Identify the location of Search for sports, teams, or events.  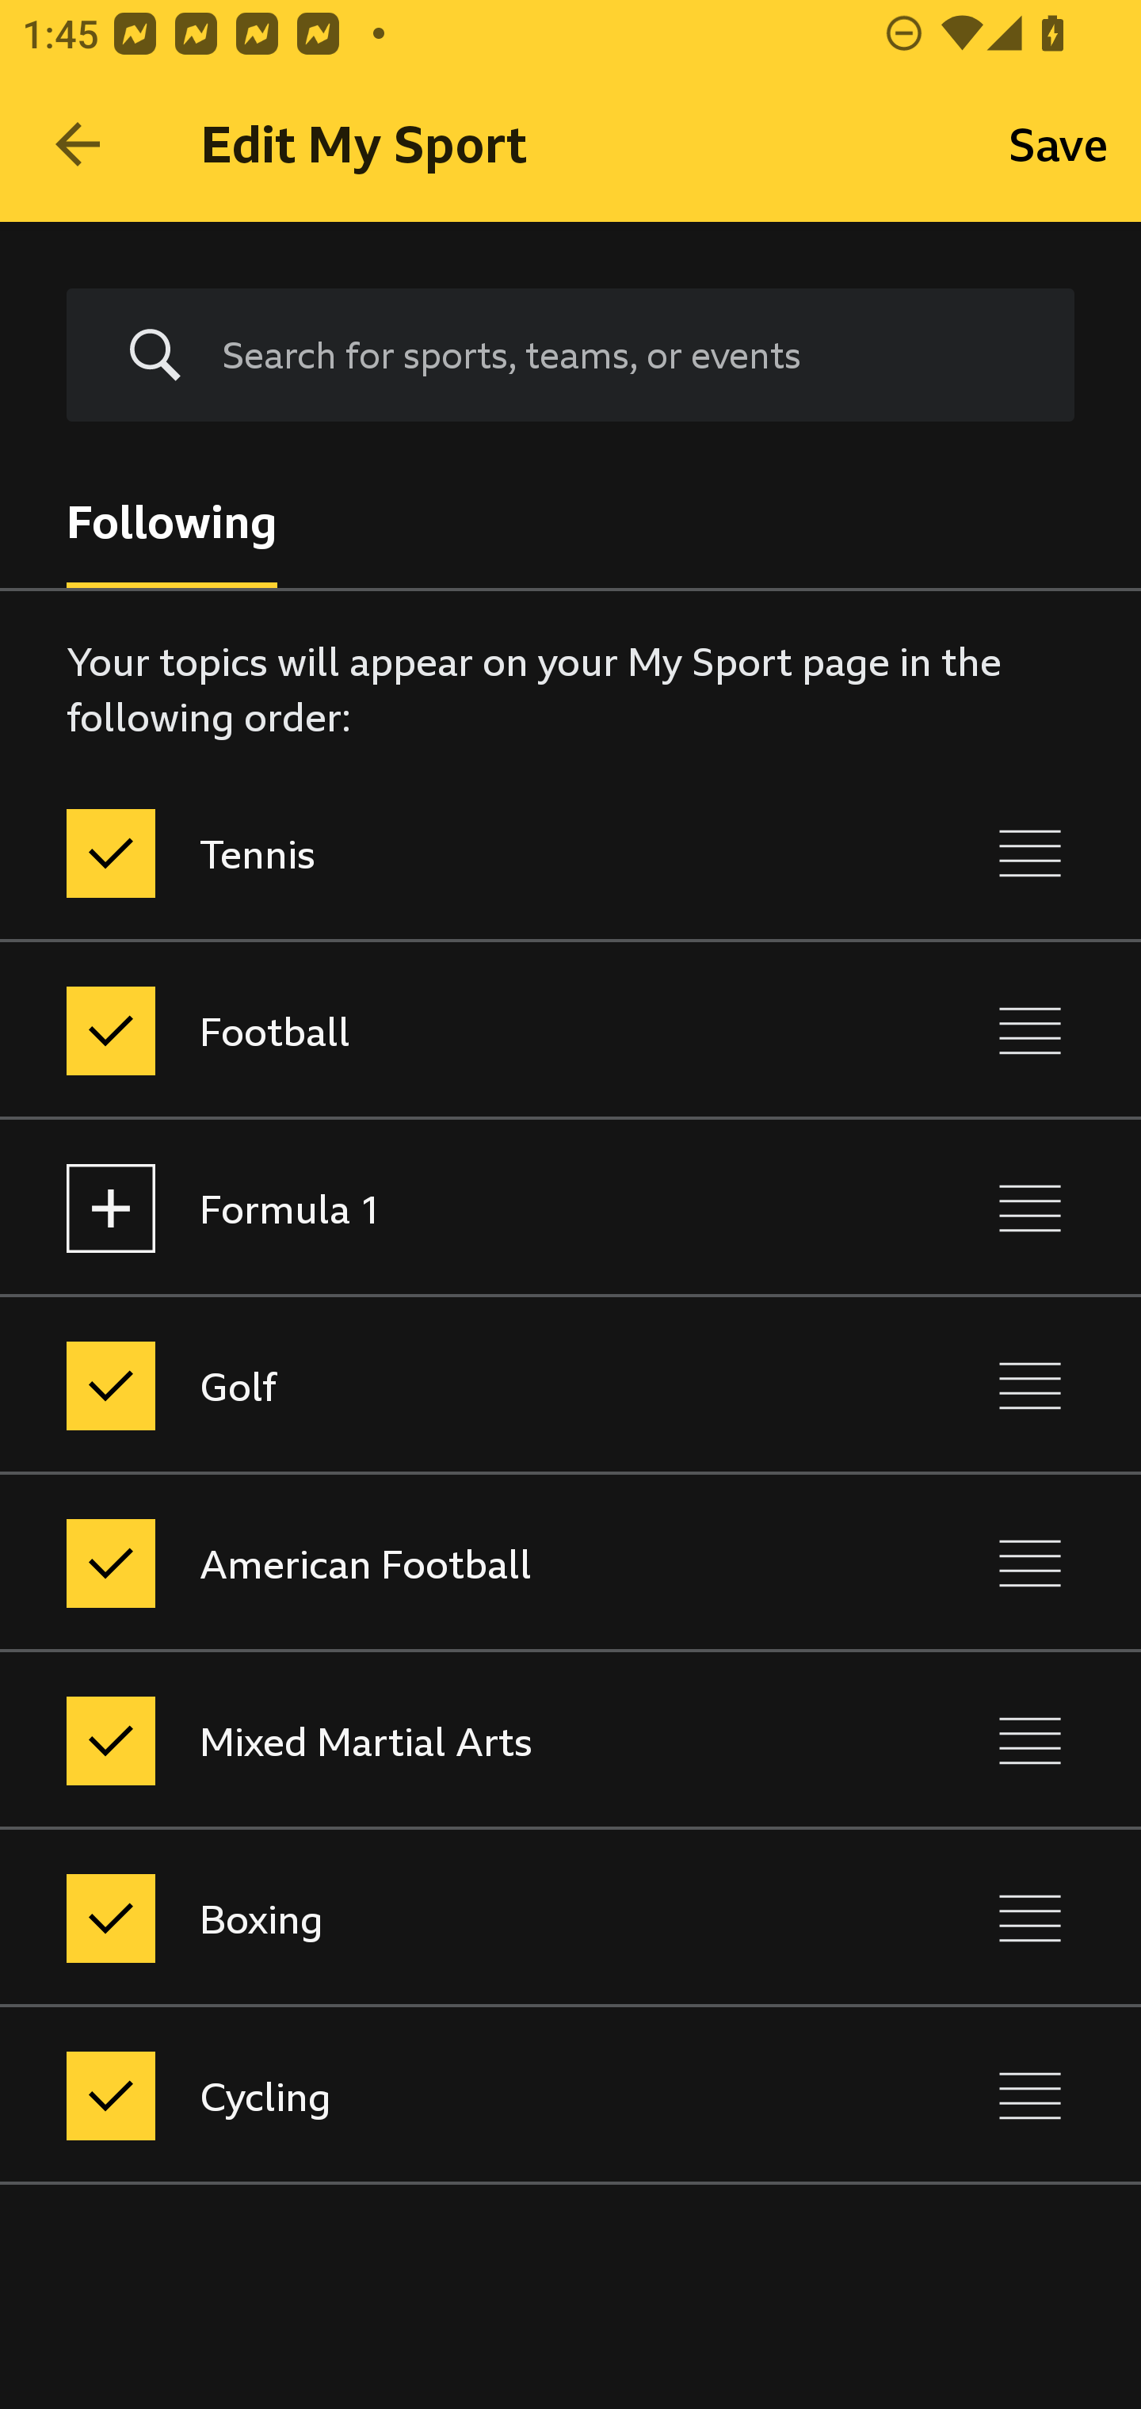
(625, 355).